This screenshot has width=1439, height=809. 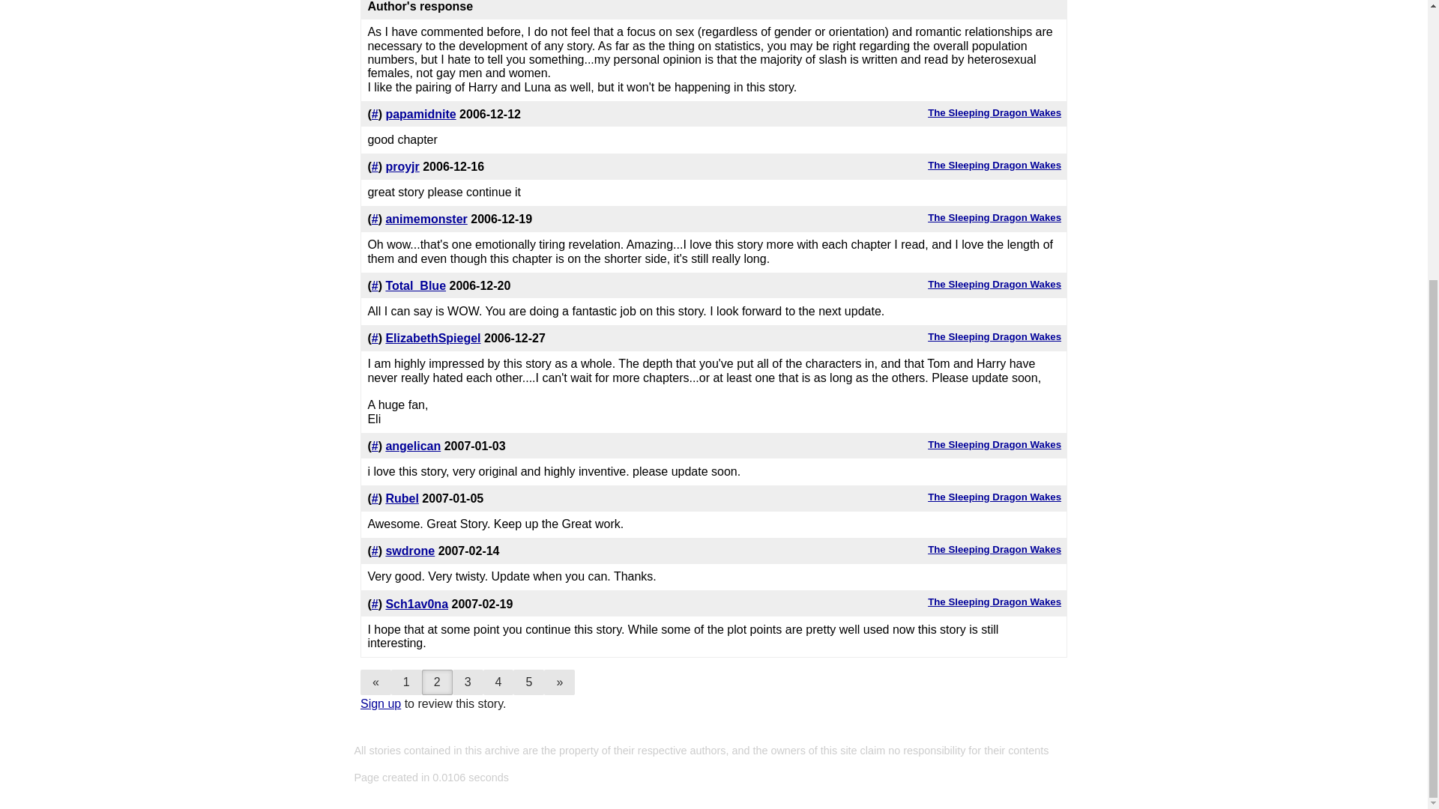 What do you see at coordinates (490, 114) in the screenshot?
I see `2006-12-12 02:36:02` at bounding box center [490, 114].